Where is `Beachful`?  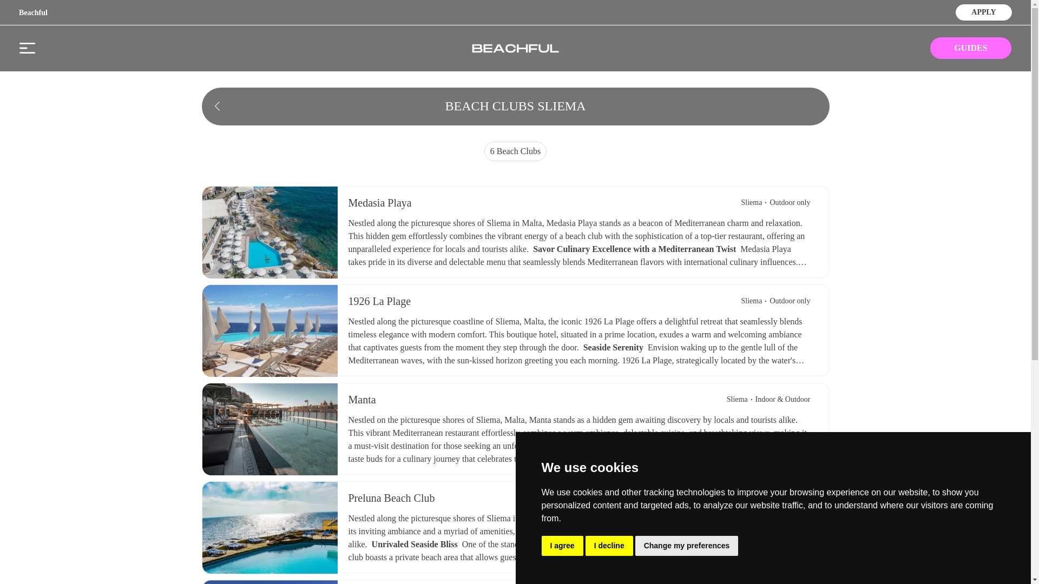
Beachful is located at coordinates (33, 13).